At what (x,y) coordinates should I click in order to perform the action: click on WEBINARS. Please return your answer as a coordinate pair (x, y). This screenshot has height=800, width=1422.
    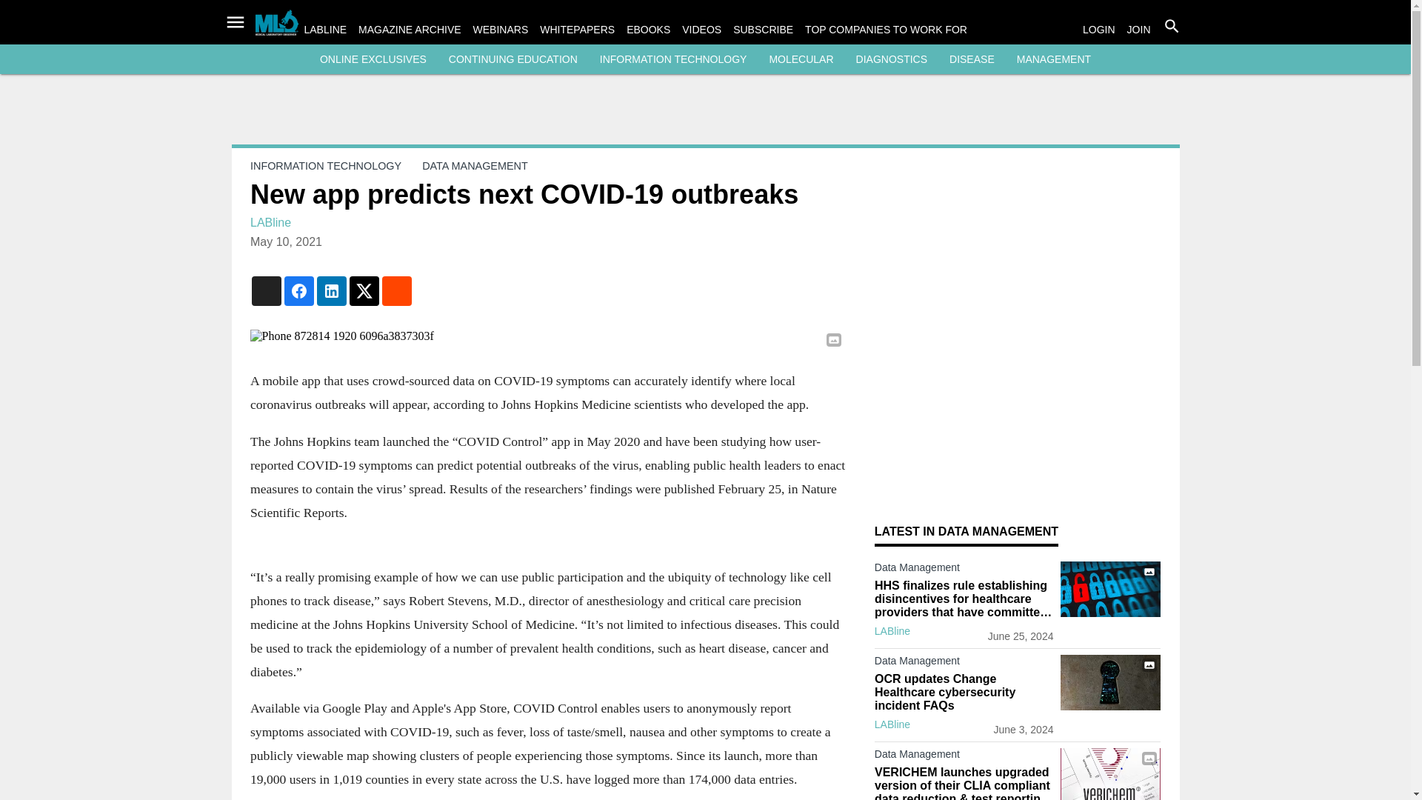
    Looking at the image, I should click on (501, 30).